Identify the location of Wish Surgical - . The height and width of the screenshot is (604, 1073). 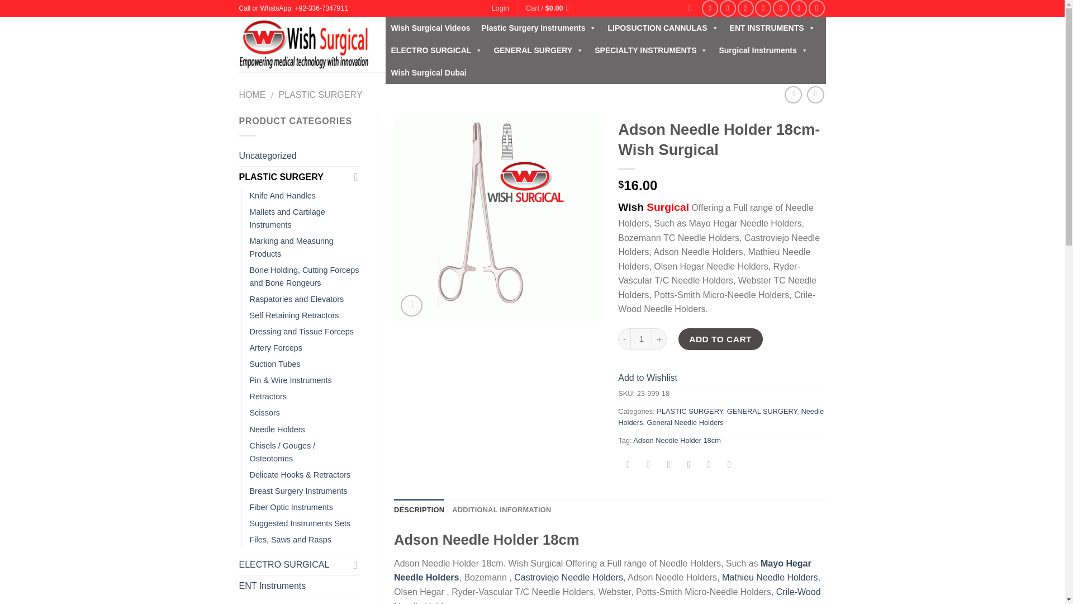
(304, 45).